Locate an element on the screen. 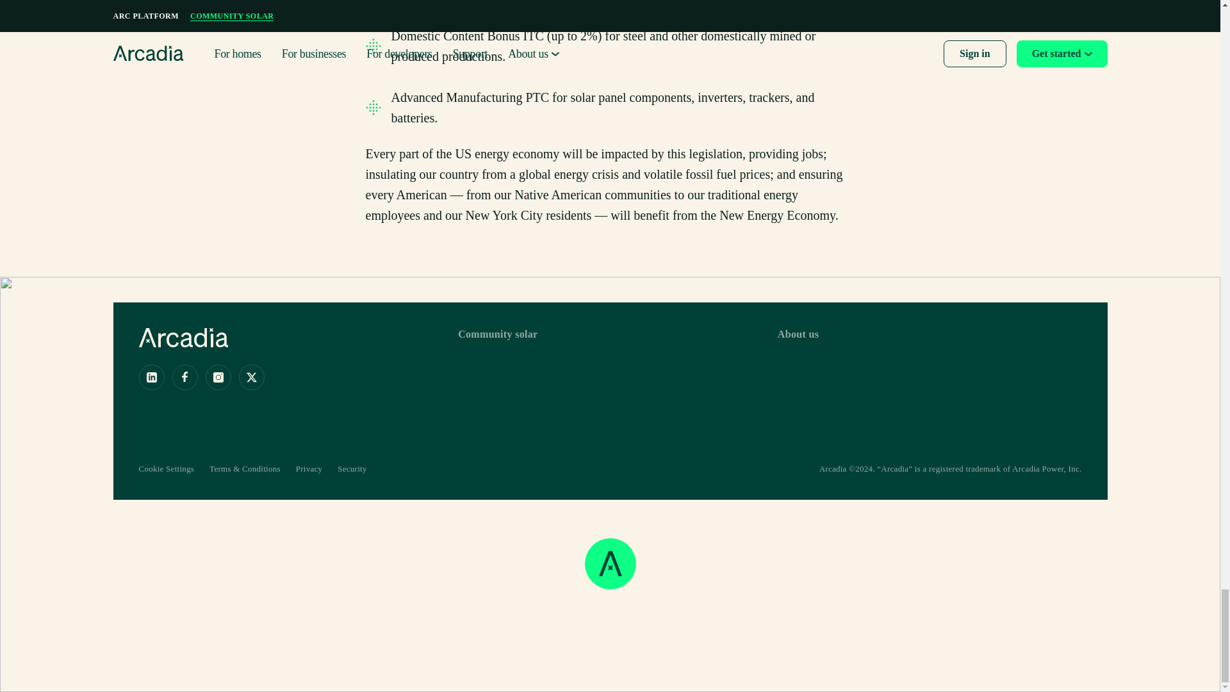 Image resolution: width=1230 pixels, height=692 pixels. Security is located at coordinates (352, 468).